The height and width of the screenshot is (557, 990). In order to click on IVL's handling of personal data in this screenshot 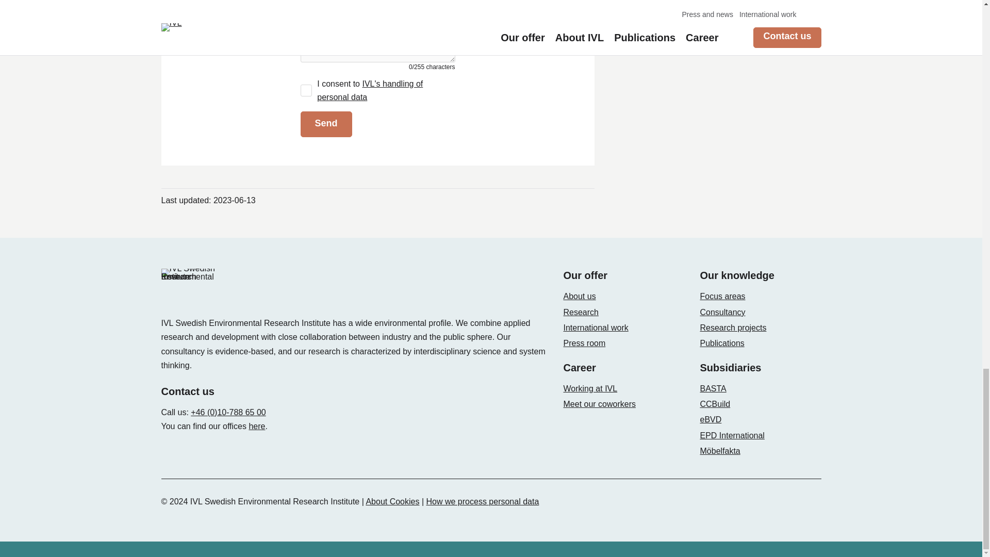, I will do `click(369, 90)`.